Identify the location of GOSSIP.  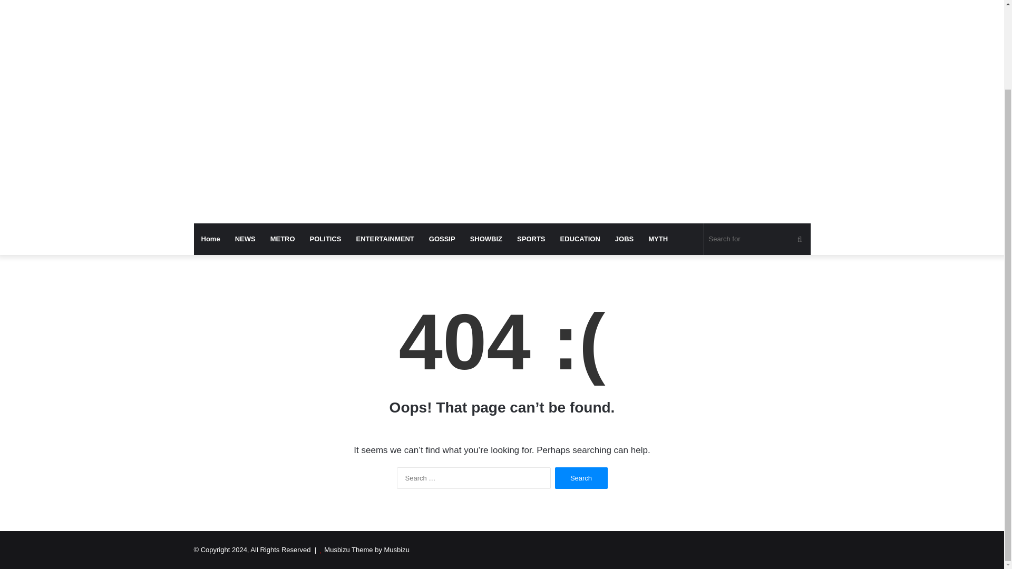
(442, 239).